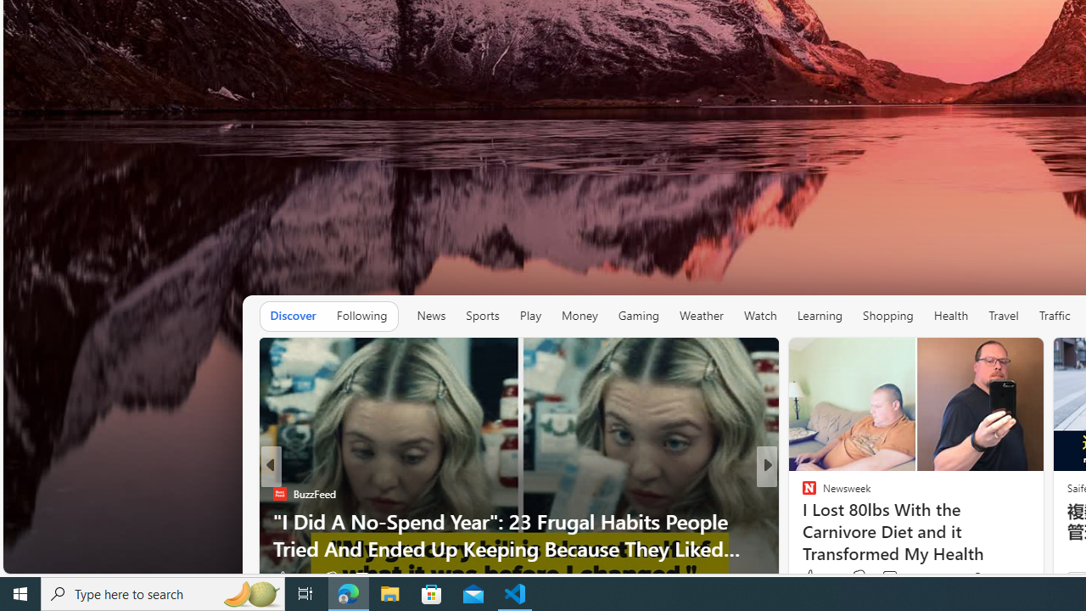  Describe the element at coordinates (893, 578) in the screenshot. I see `View comments 13 Comment` at that location.